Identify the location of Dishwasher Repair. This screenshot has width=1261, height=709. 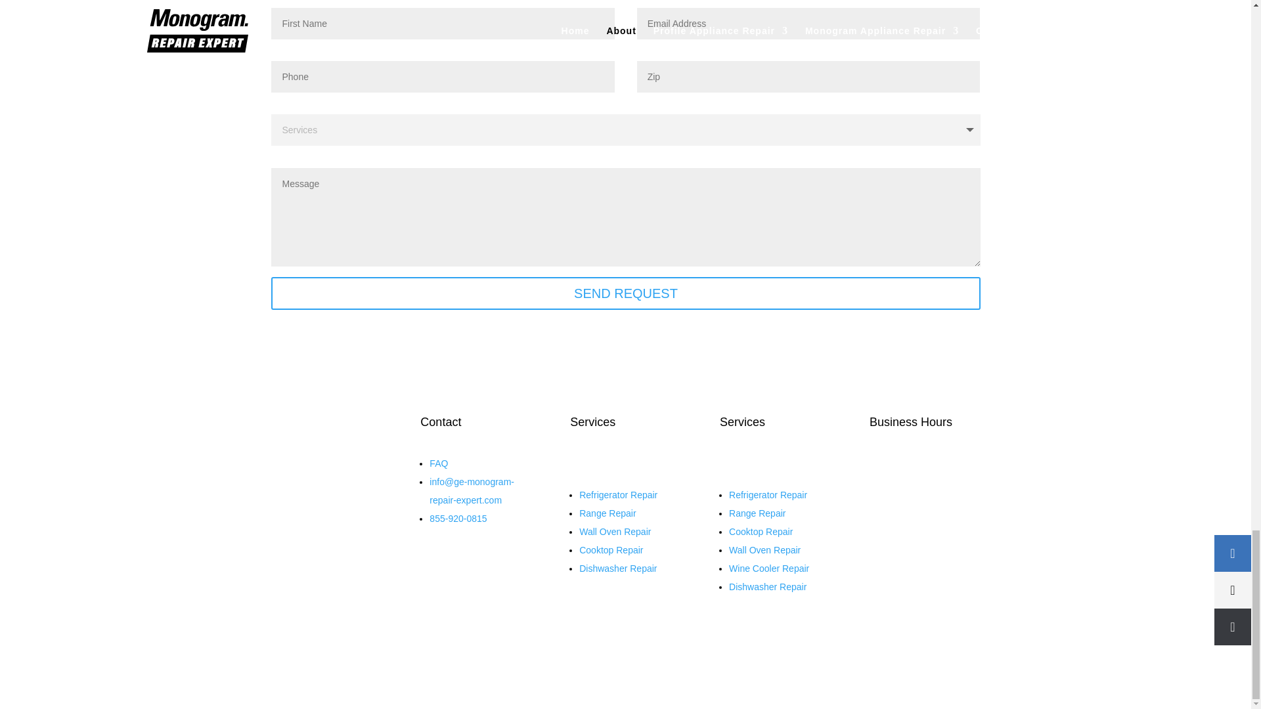
(767, 586).